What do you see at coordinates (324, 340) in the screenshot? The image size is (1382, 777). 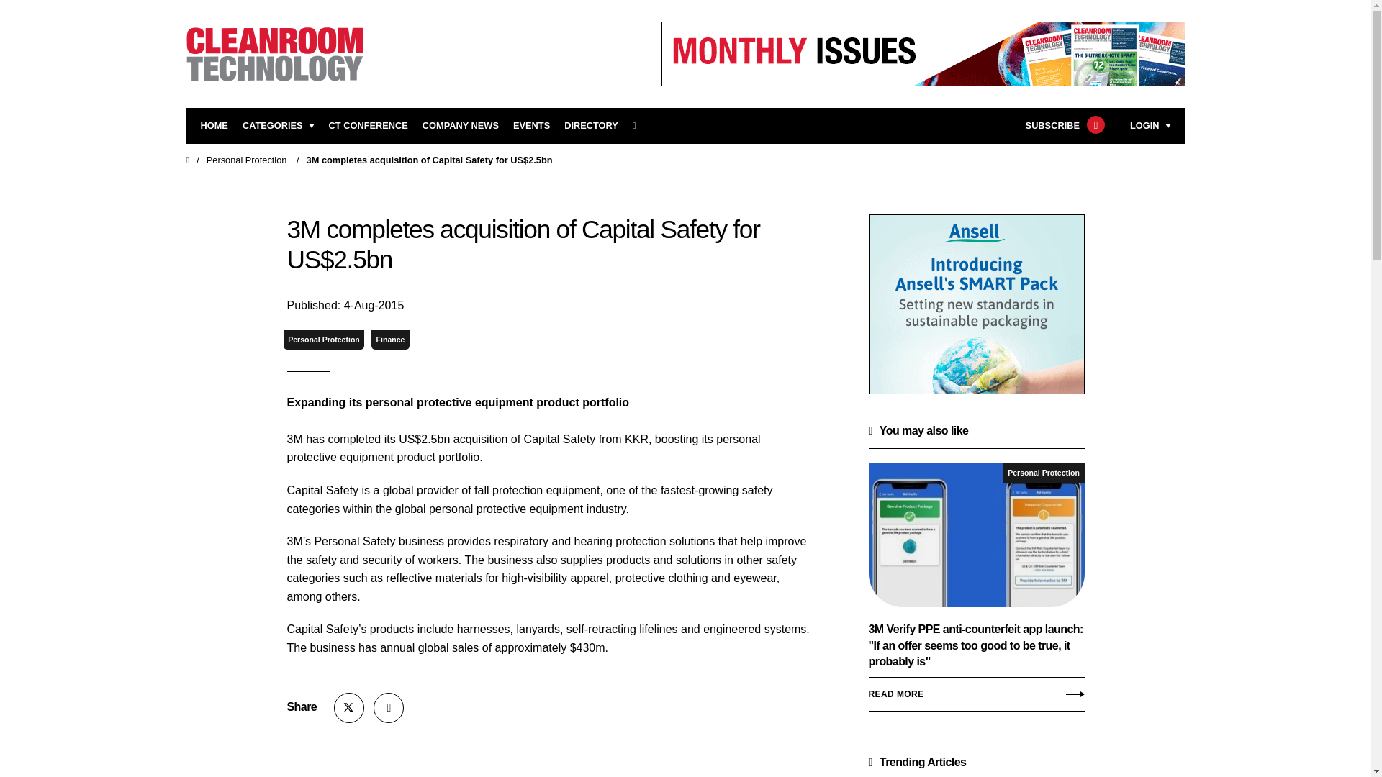 I see `Personal Protection` at bounding box center [324, 340].